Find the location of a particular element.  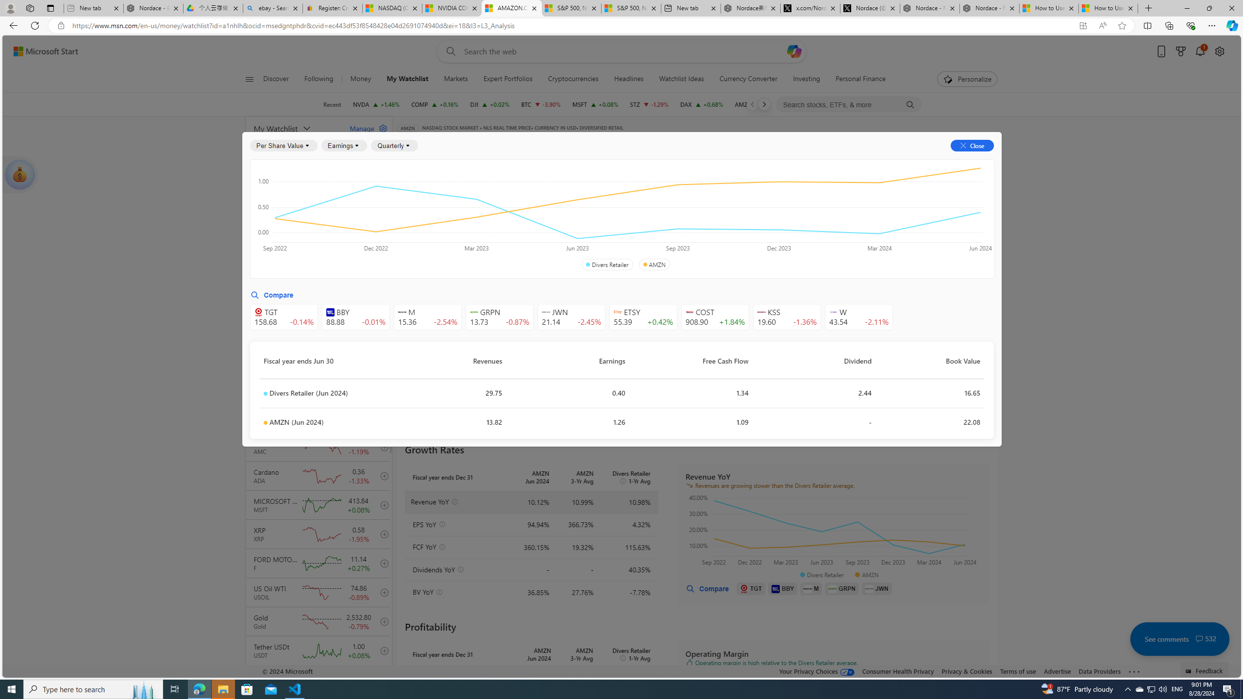

Compare is located at coordinates (617, 142).